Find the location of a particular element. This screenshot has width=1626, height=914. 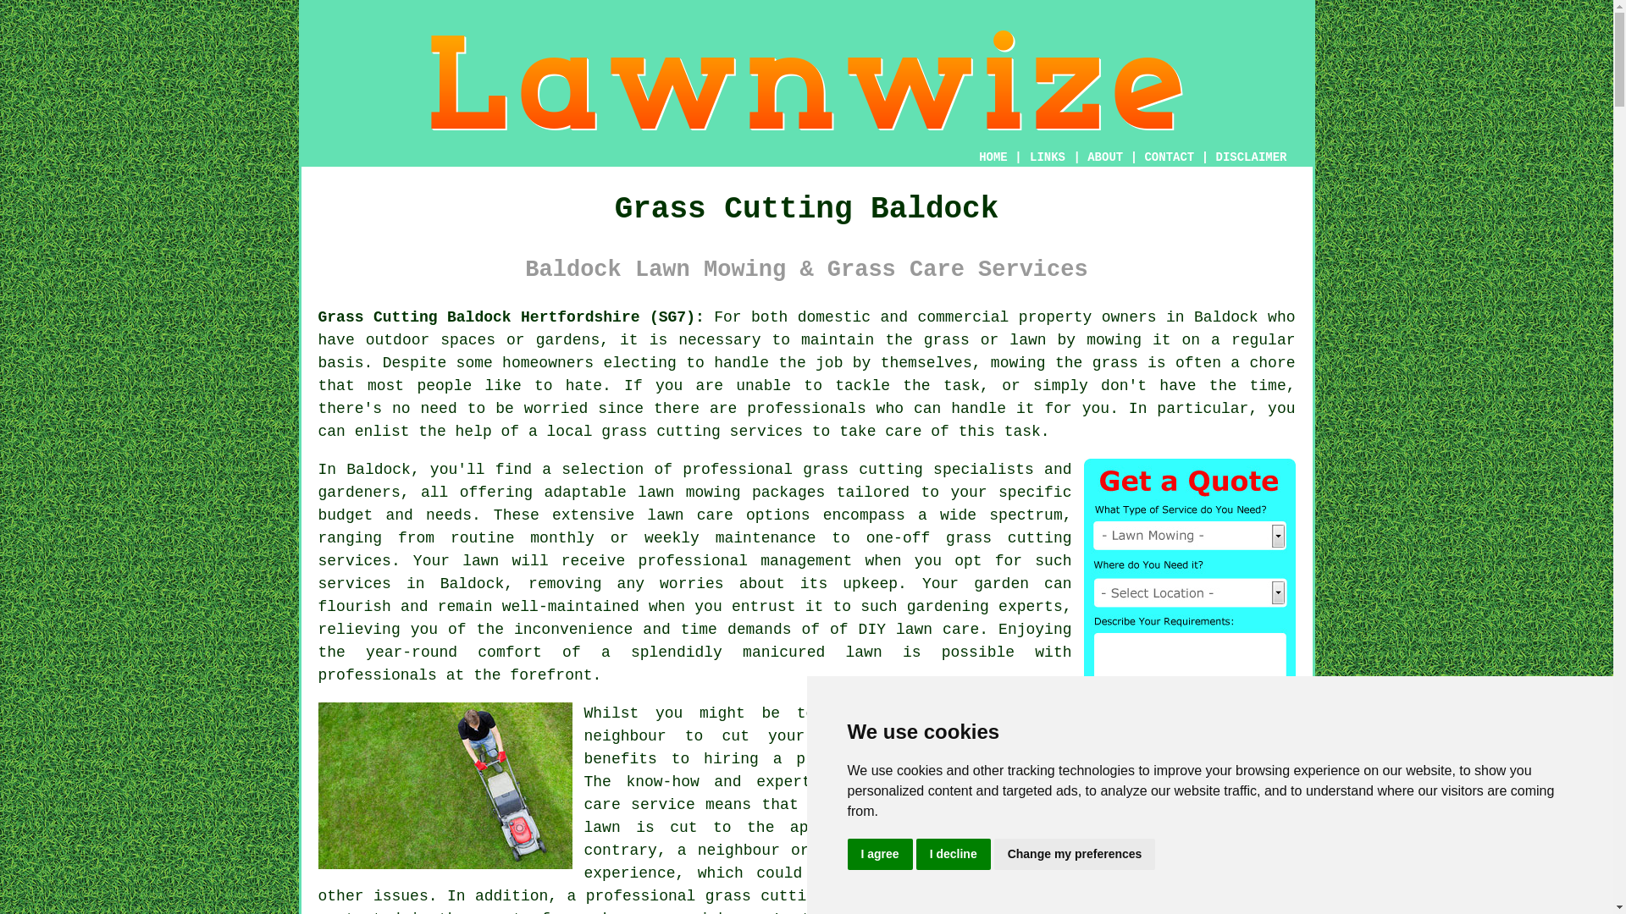

HOME is located at coordinates (993, 157).